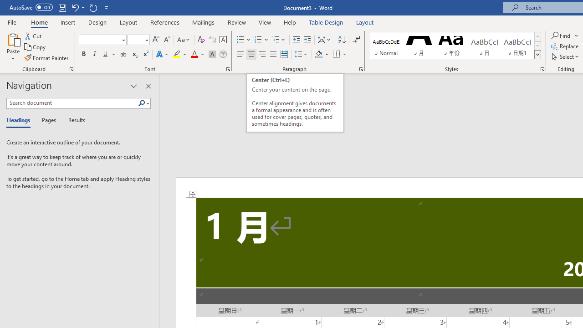 Image resolution: width=583 pixels, height=328 pixels. What do you see at coordinates (324, 40) in the screenshot?
I see `Asian Layout` at bounding box center [324, 40].